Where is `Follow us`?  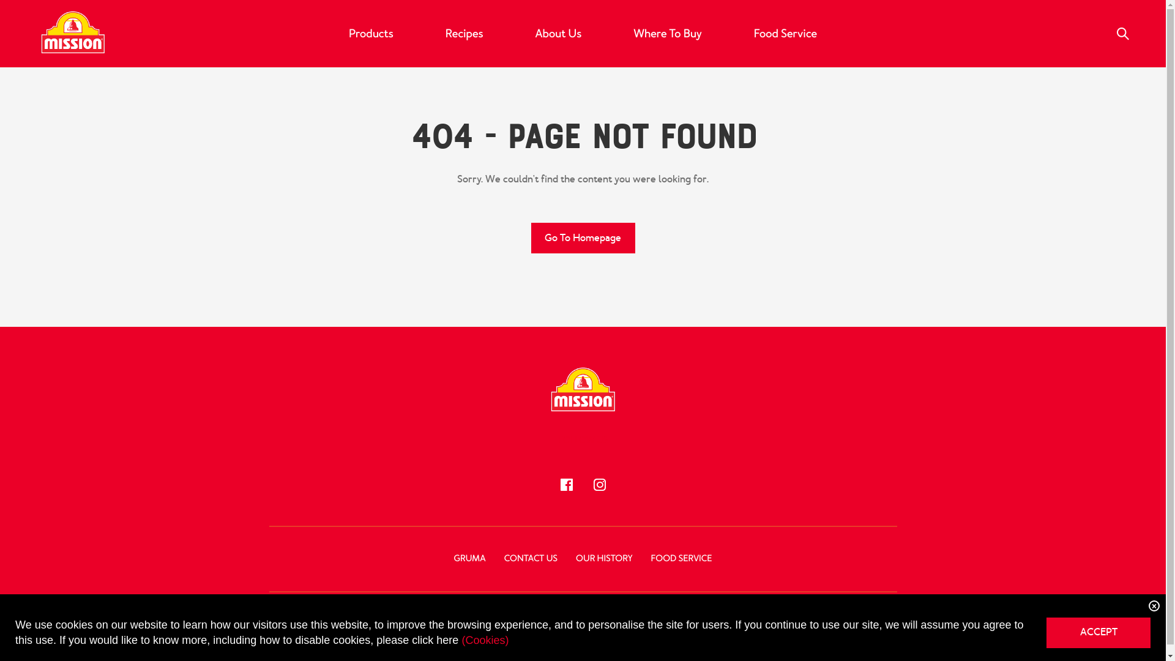
Follow us is located at coordinates (567, 485).